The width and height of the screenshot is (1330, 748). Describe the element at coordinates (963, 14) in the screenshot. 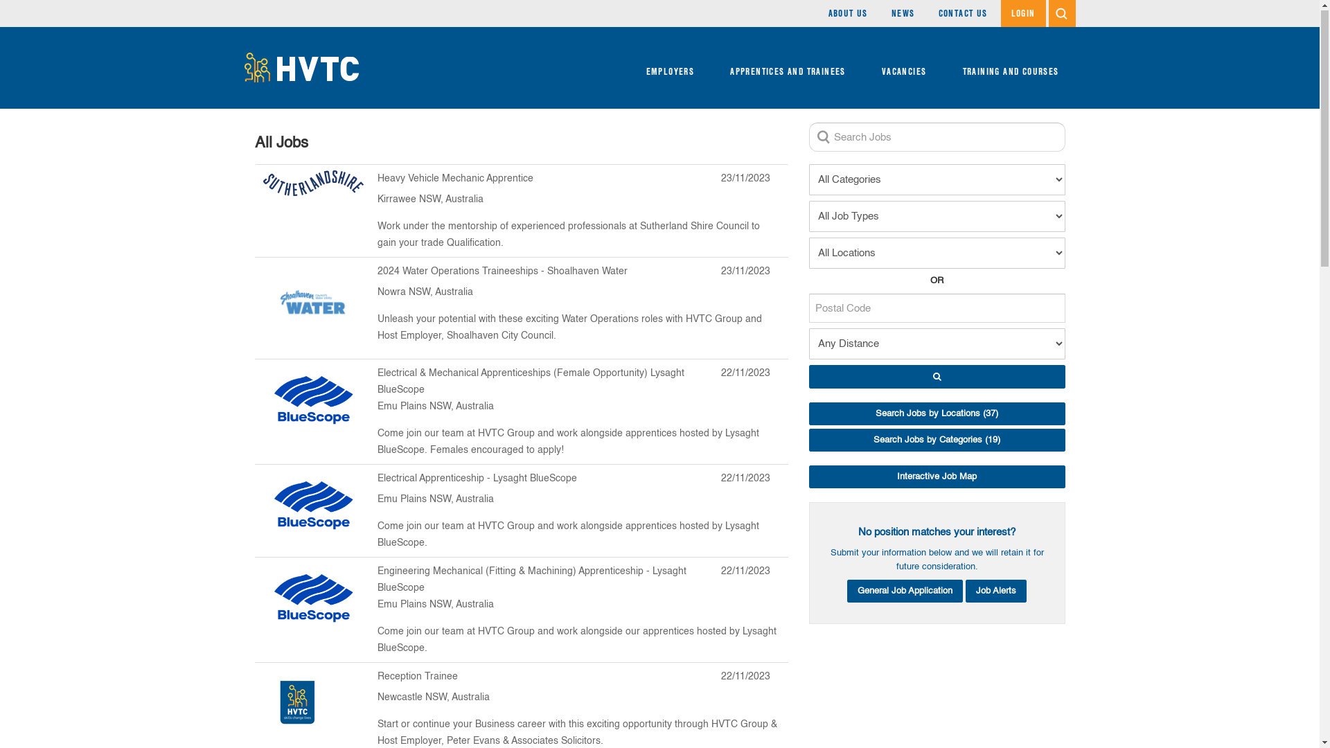

I see `CONTACT US` at that location.